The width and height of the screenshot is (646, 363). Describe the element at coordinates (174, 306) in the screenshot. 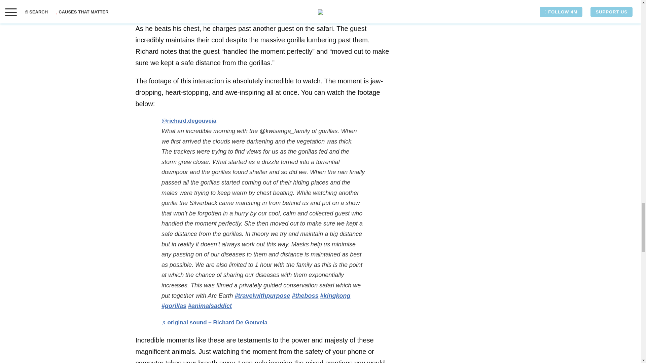

I see `gorillas` at that location.